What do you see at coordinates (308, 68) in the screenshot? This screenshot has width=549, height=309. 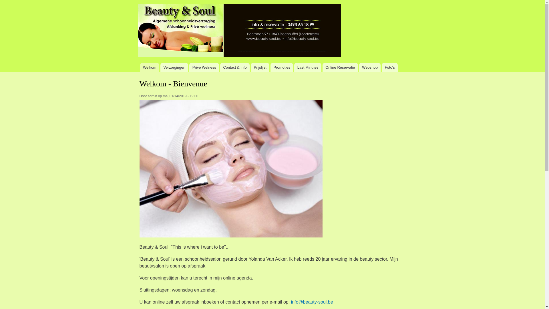 I see `Last Minutes` at bounding box center [308, 68].